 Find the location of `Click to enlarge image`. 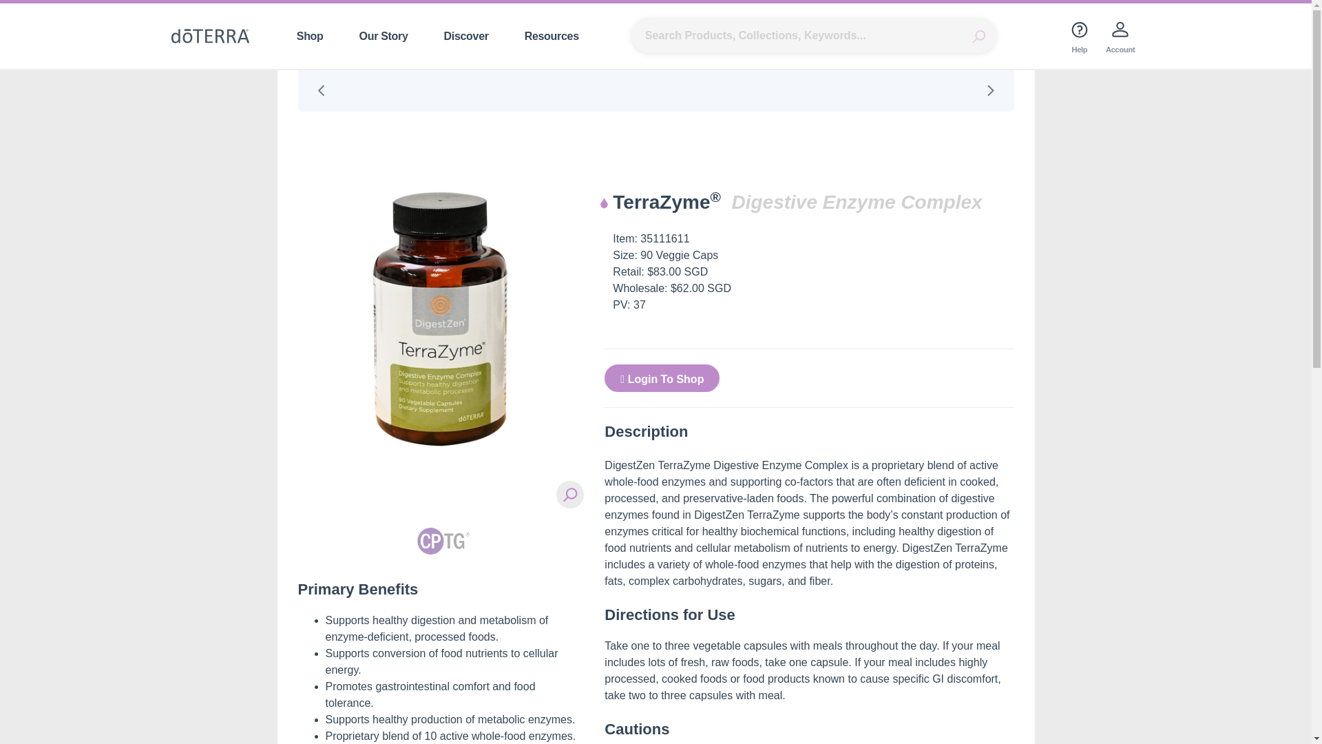

Click to enlarge image is located at coordinates (441, 333).